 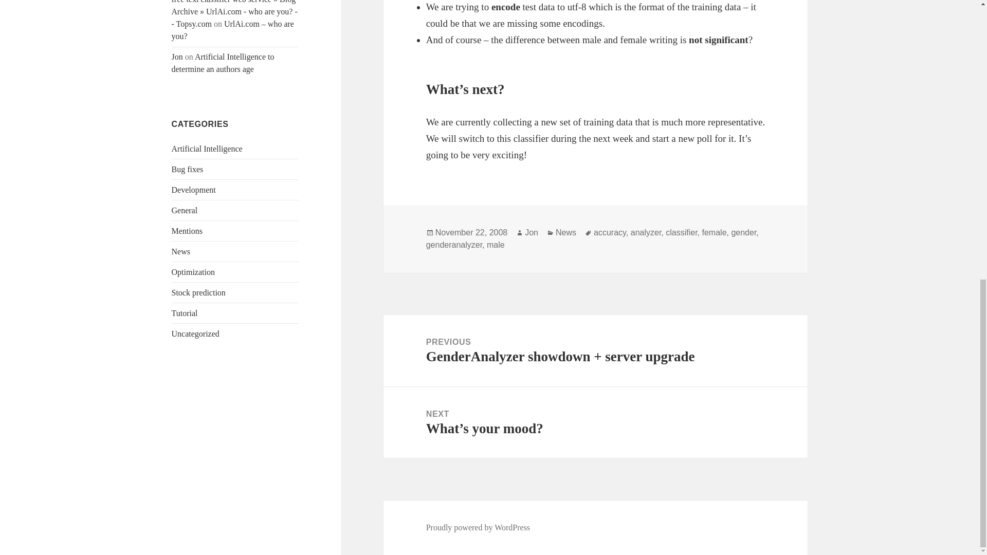 I want to click on Tutorial, so click(x=185, y=312).